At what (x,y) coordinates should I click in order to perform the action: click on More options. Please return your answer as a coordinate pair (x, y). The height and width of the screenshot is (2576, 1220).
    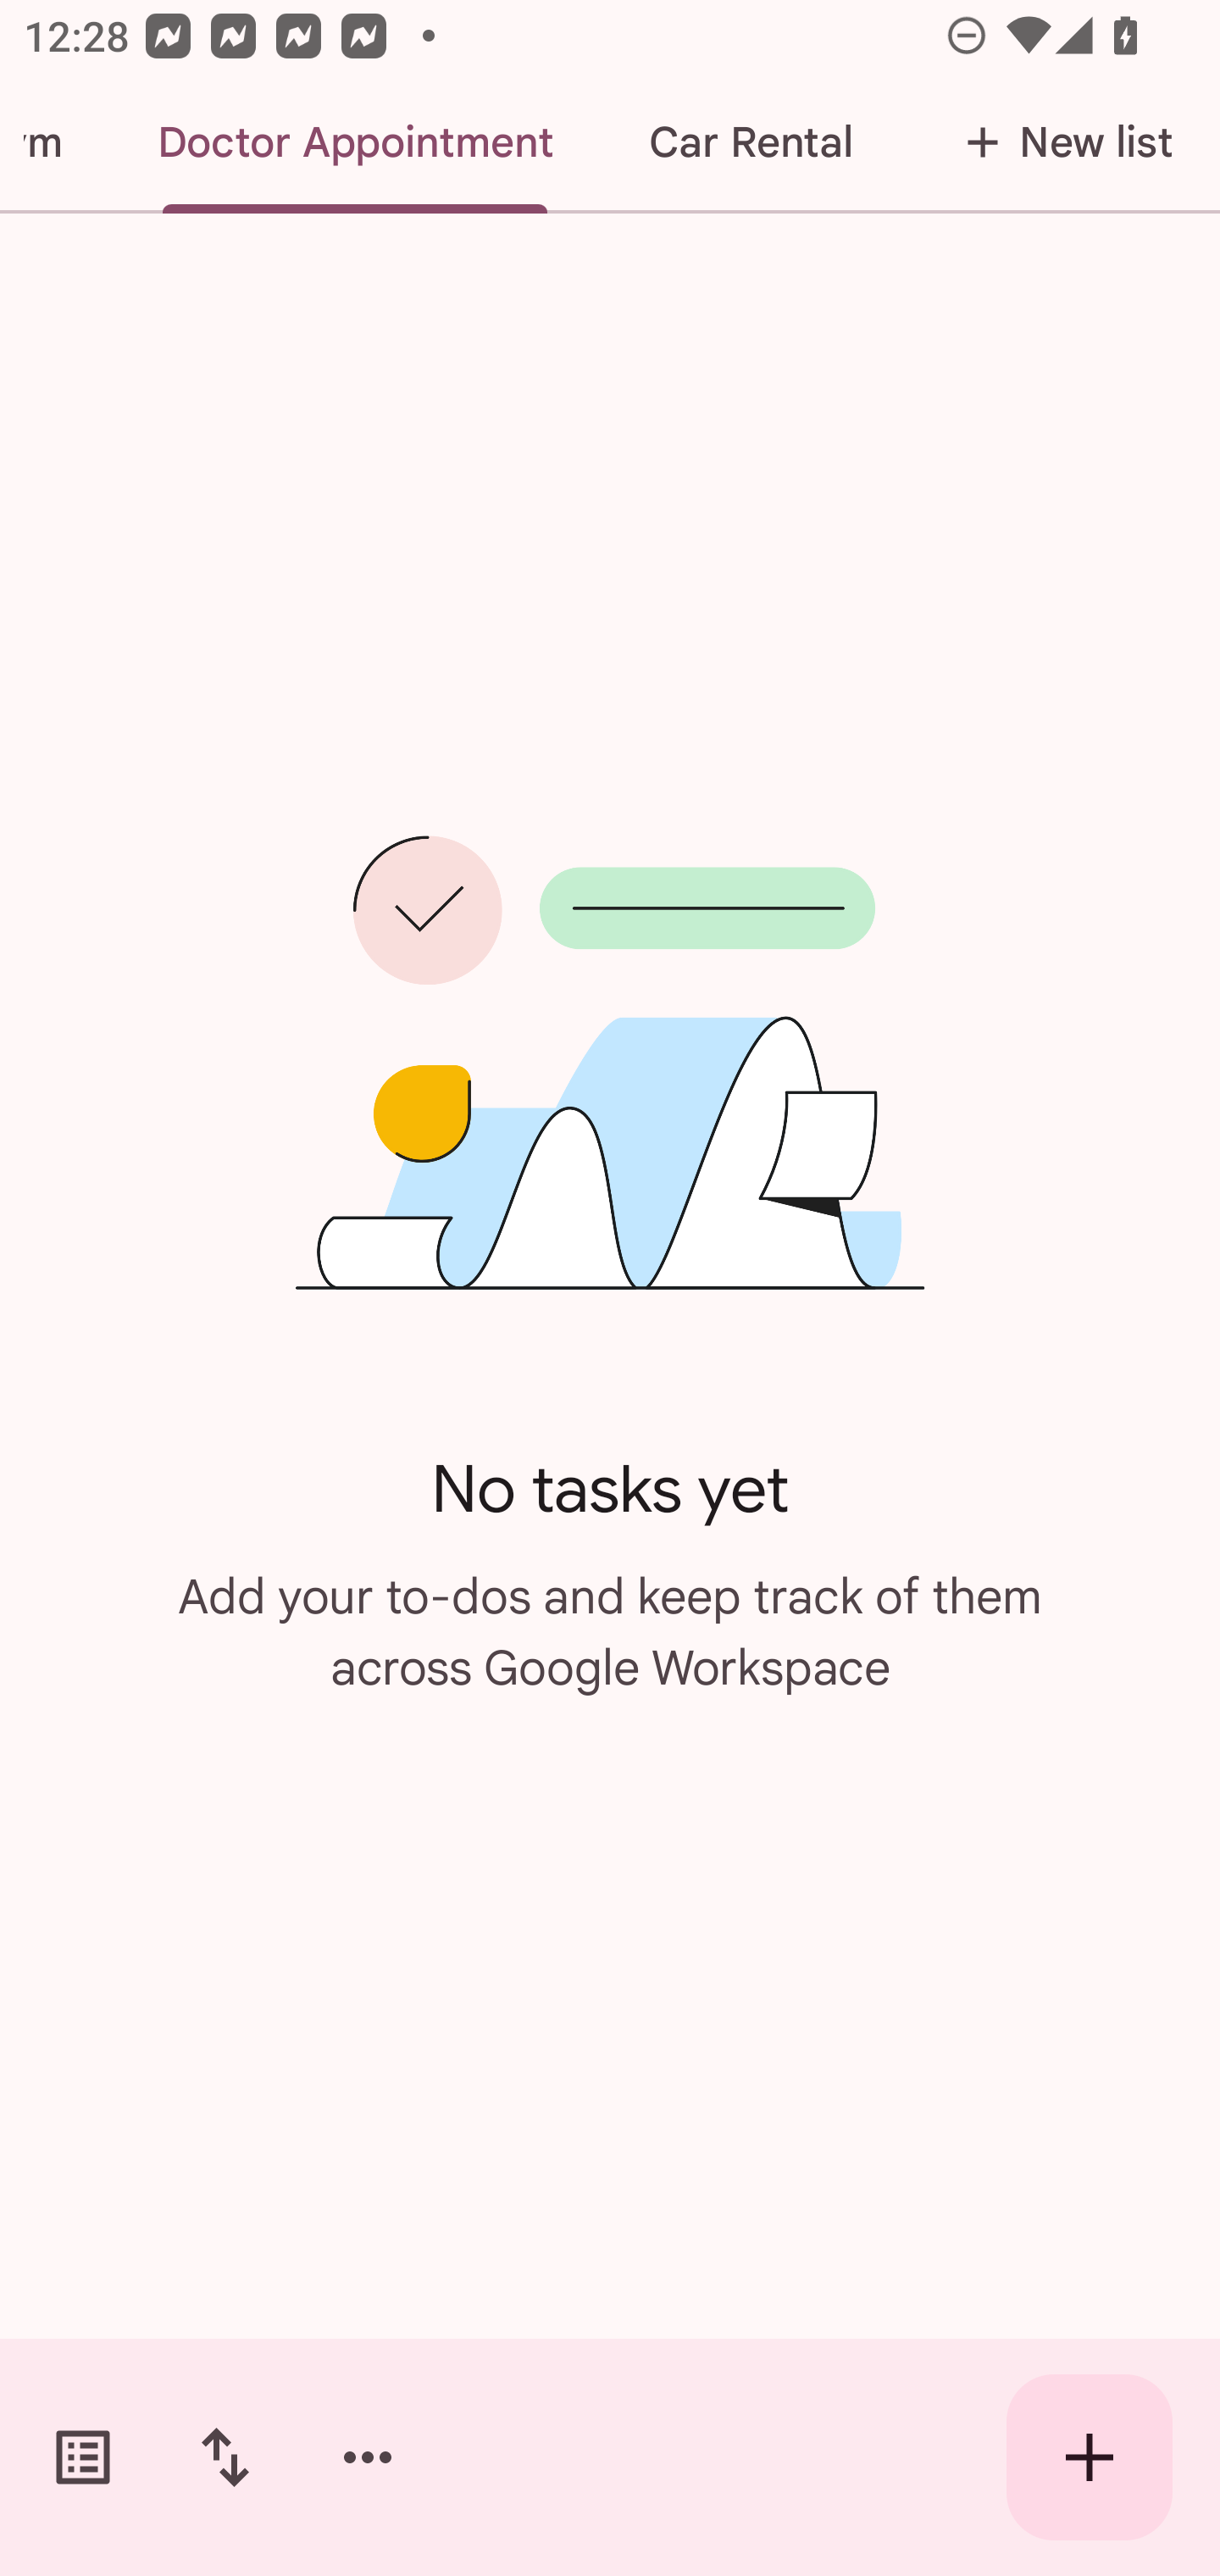
    Looking at the image, I should click on (368, 2457).